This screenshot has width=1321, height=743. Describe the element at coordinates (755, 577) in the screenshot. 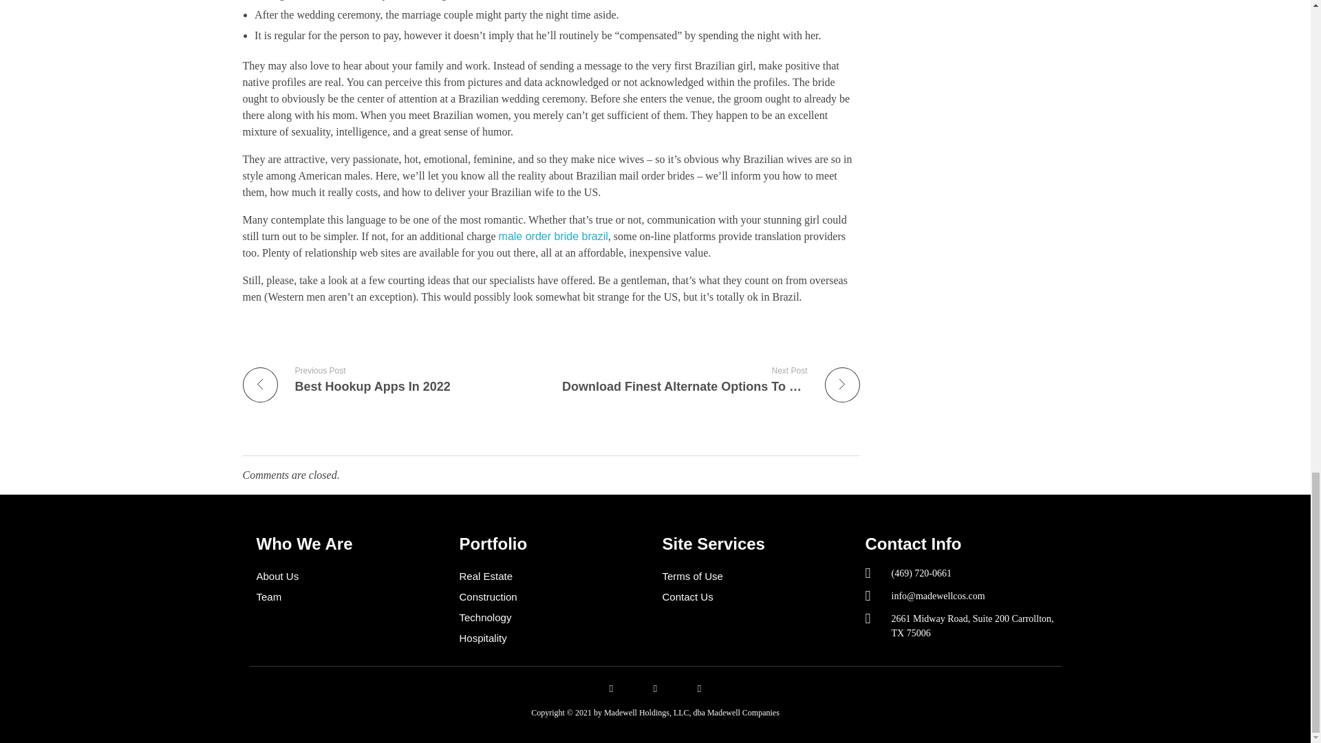

I see `Terms of Use` at that location.